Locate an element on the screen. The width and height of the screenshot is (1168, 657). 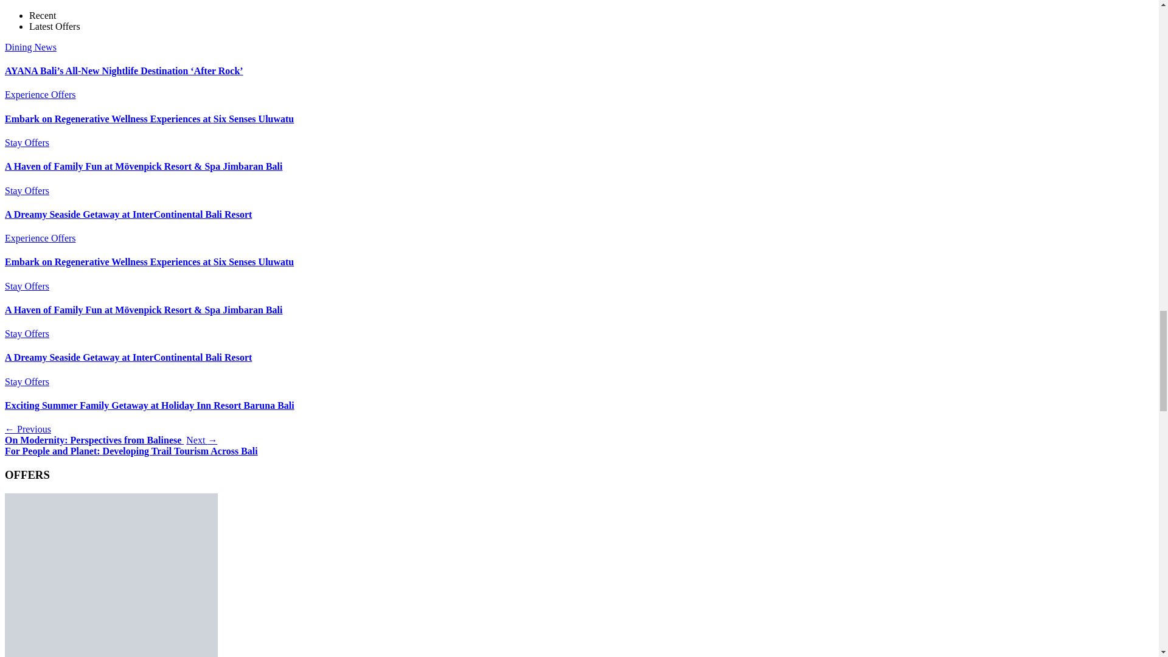
Experience Offers is located at coordinates (40, 94).